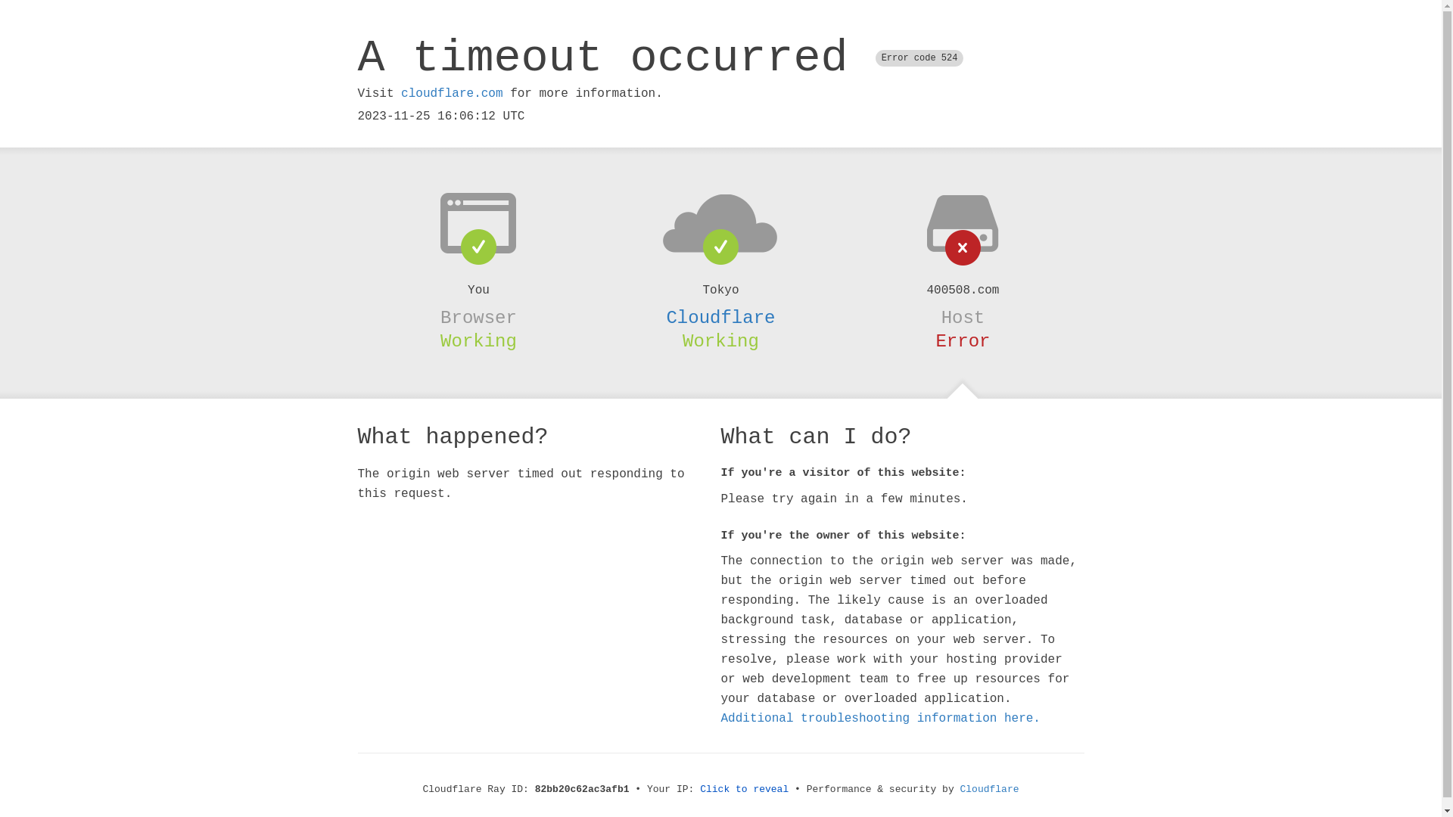  Describe the element at coordinates (745, 790) in the screenshot. I see `Click to reveal` at that location.